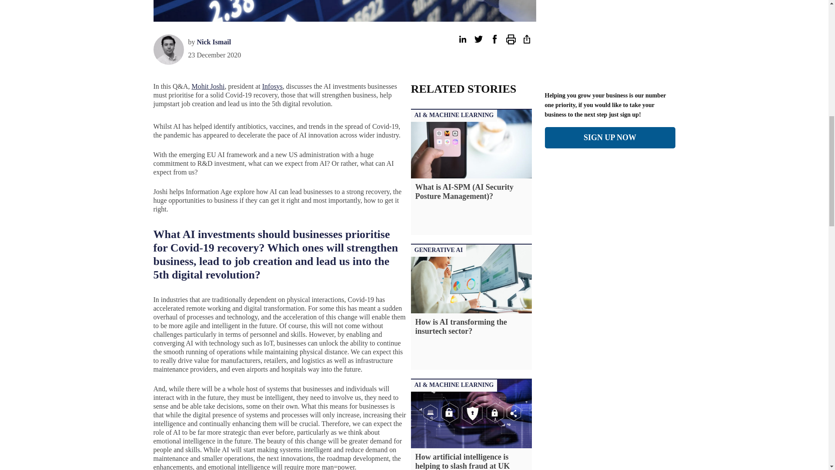 This screenshot has width=835, height=470. What do you see at coordinates (511, 39) in the screenshot?
I see `Print this article` at bounding box center [511, 39].